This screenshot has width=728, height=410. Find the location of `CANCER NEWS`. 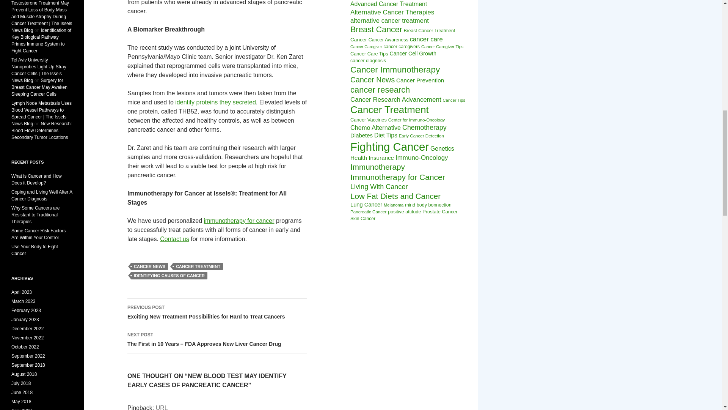

CANCER NEWS is located at coordinates (149, 266).